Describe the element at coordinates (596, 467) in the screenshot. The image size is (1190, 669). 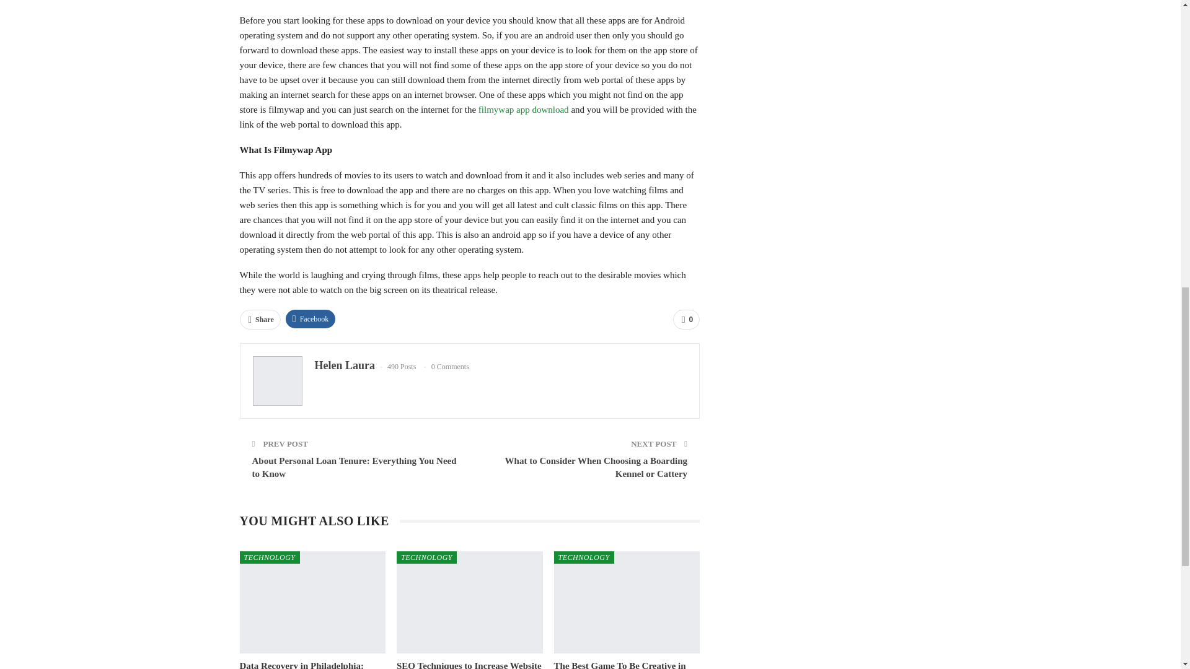
I see `What to Consider When Choosing a Boarding Kennel or Cattery` at that location.